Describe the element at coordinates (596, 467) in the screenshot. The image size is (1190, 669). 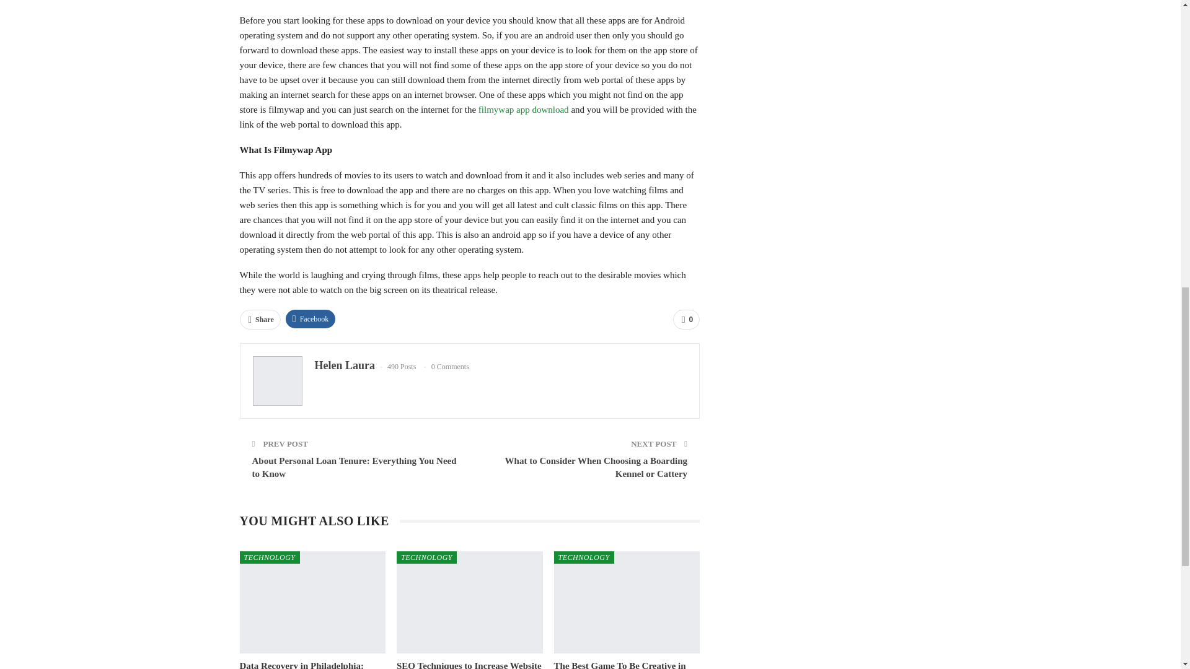
I see `What to Consider When Choosing a Boarding Kennel or Cattery` at that location.